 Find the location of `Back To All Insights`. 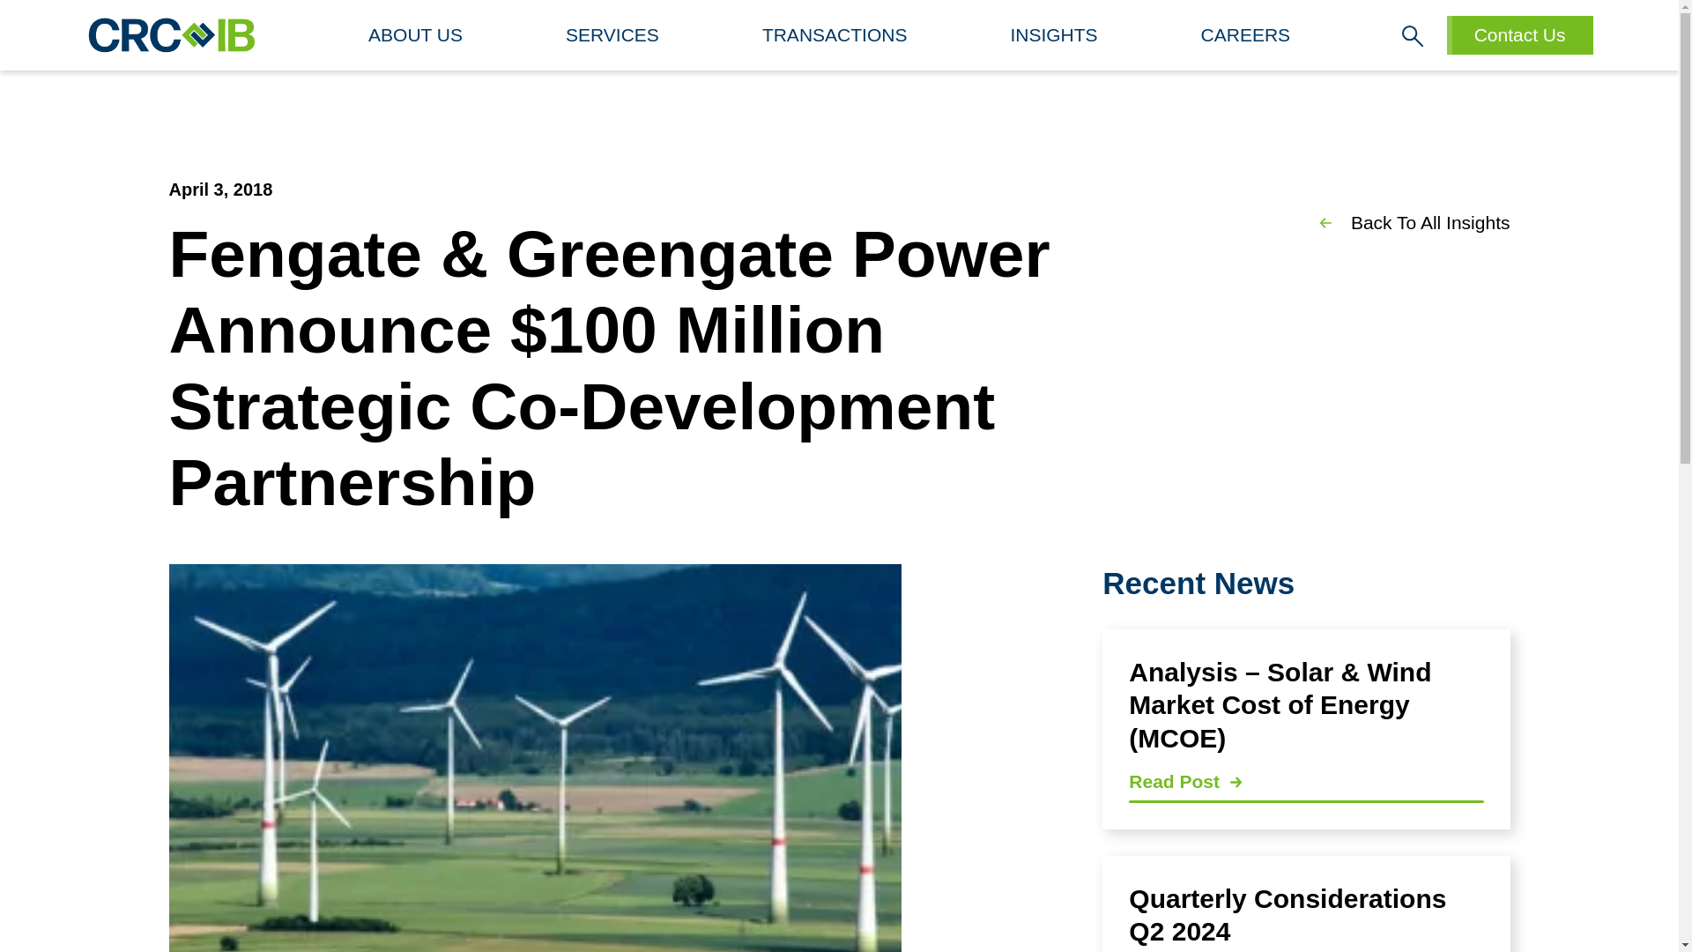

Back To All Insights is located at coordinates (1402, 222).